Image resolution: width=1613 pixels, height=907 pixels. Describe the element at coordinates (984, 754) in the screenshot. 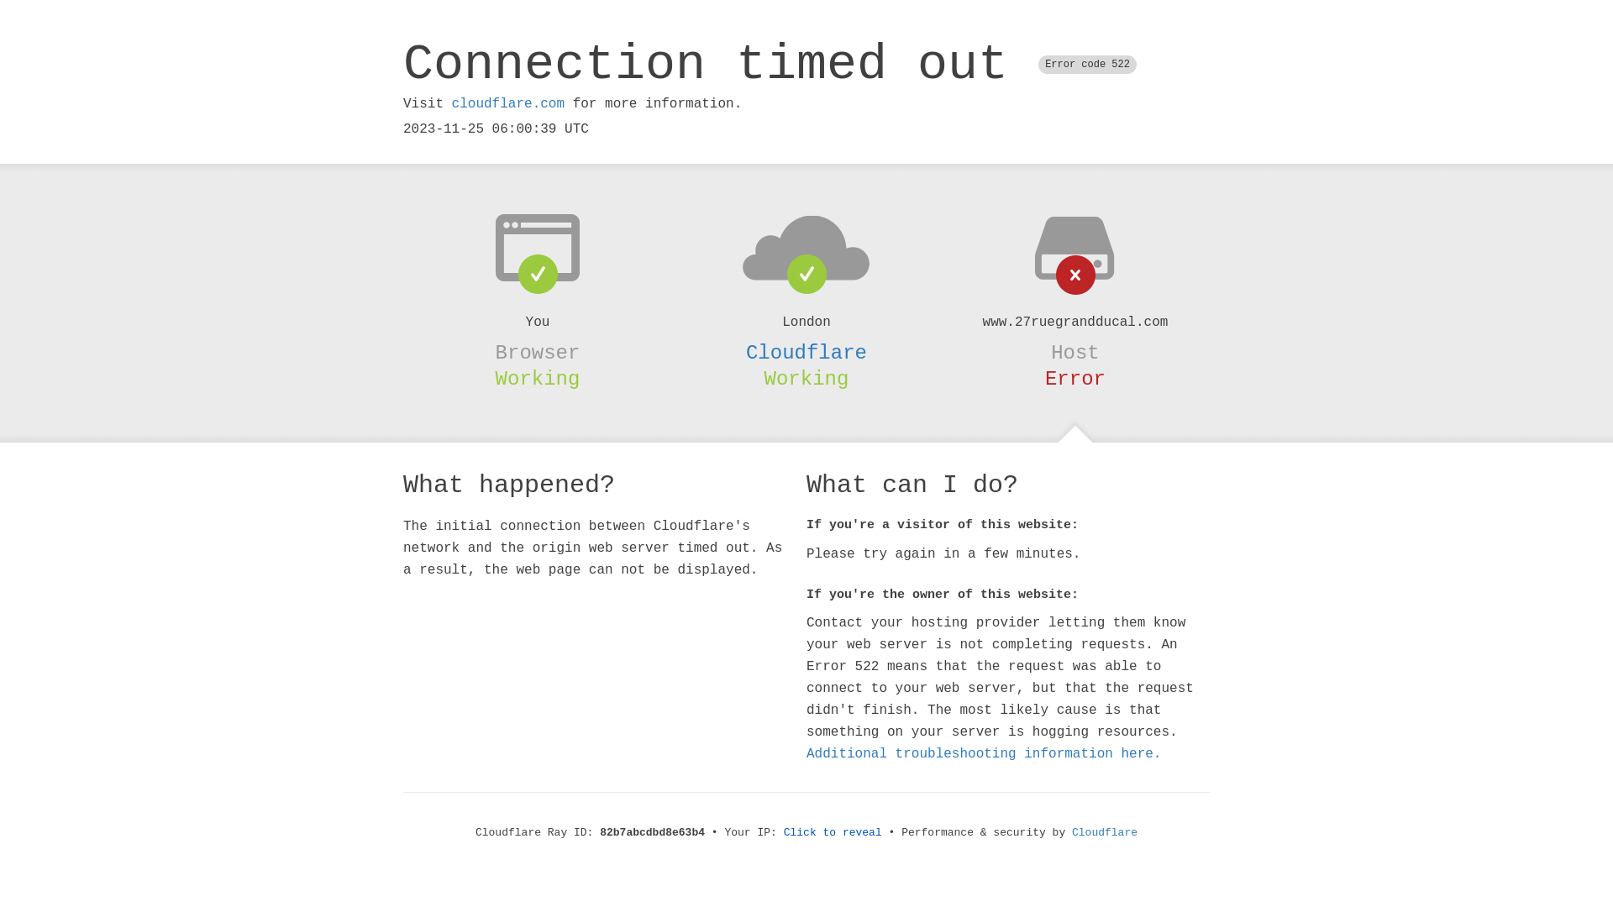

I see `Additional troubleshooting information here.` at that location.